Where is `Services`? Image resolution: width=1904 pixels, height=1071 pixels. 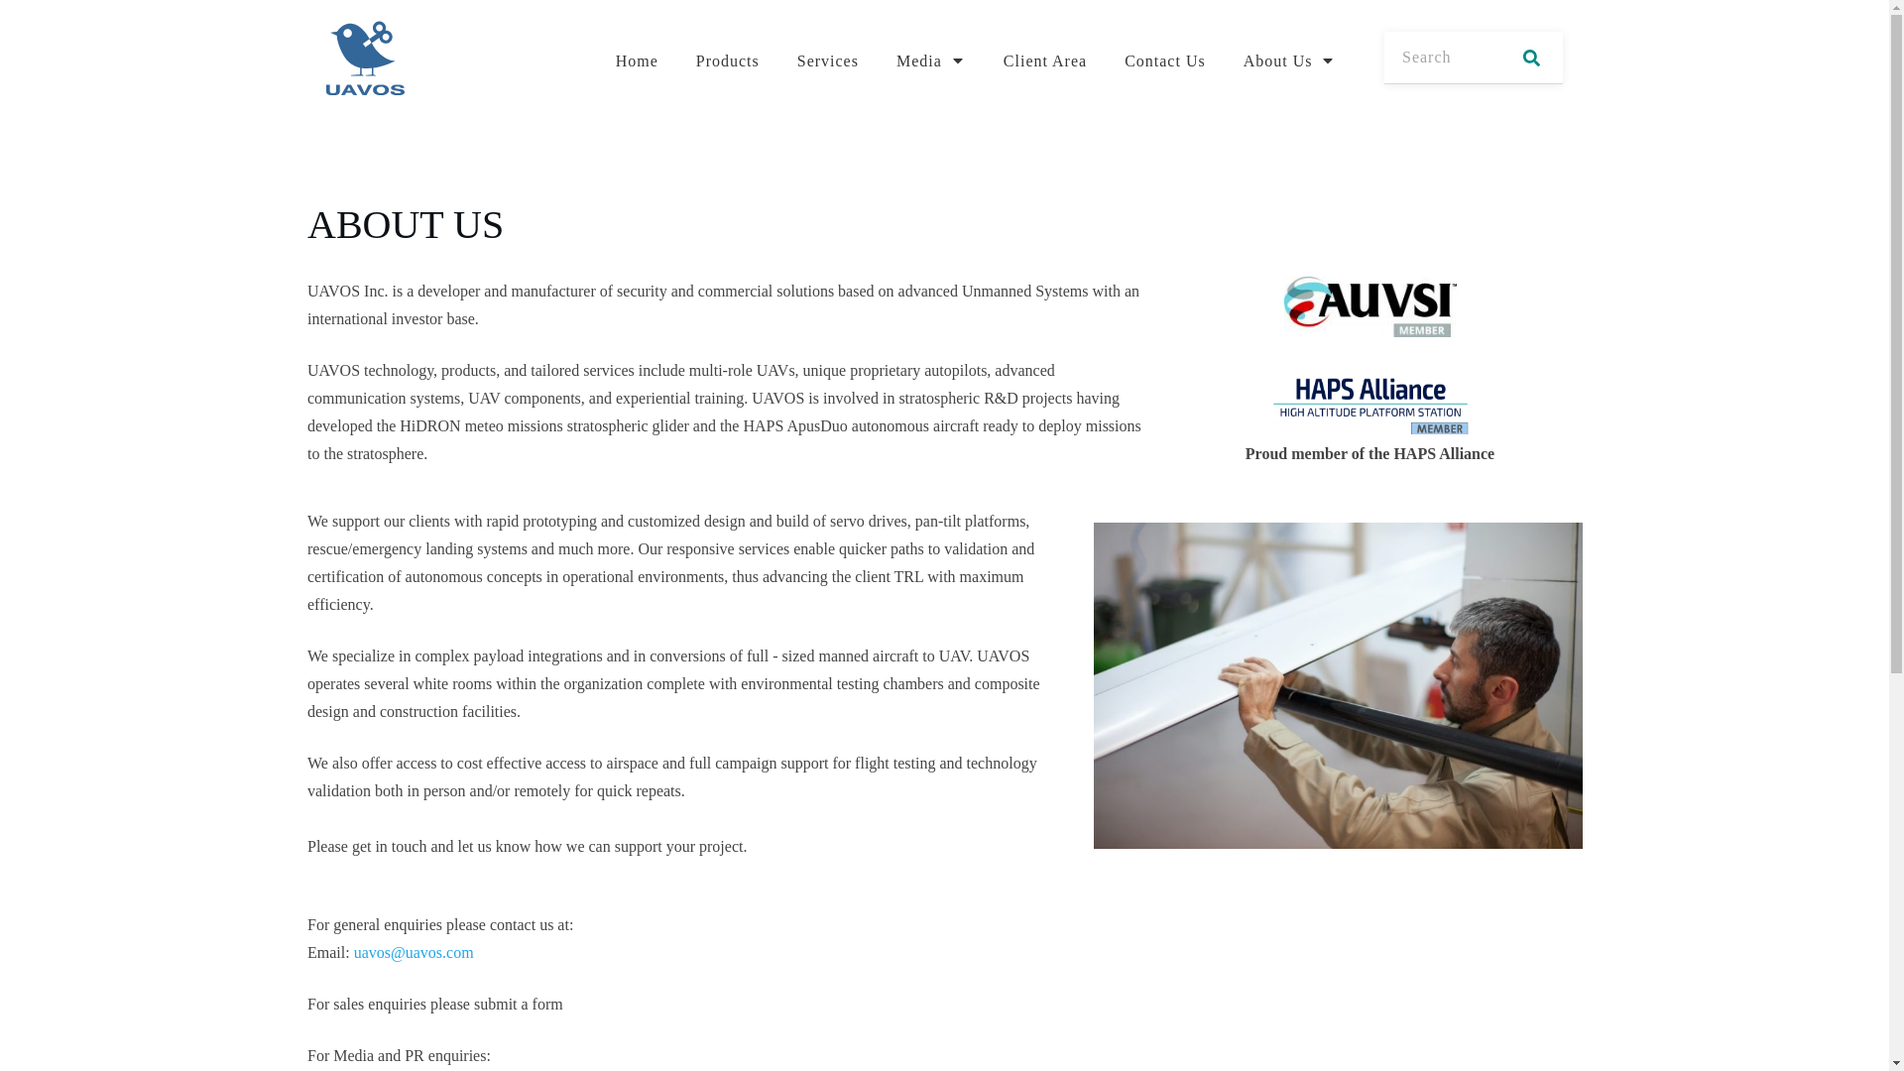
Services is located at coordinates (827, 60).